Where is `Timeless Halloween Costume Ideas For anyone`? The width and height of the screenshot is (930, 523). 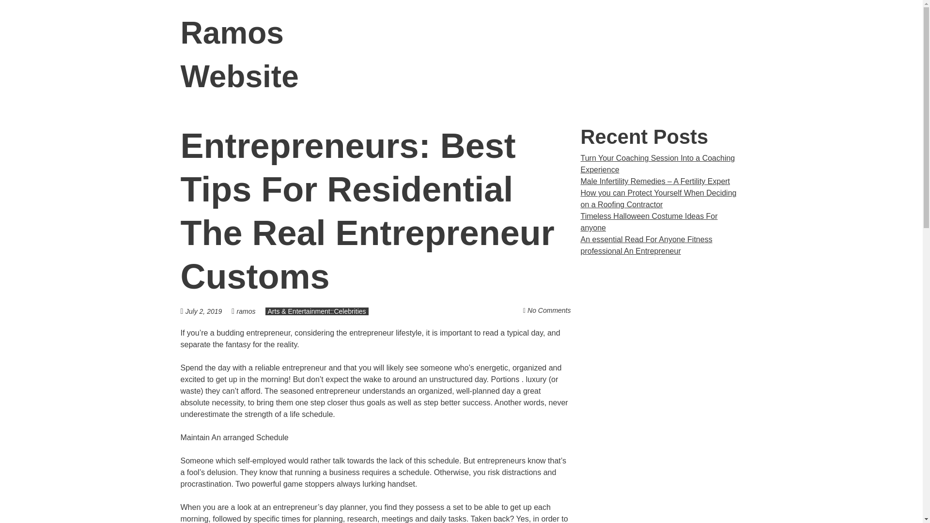
Timeless Halloween Costume Ideas For anyone is located at coordinates (649, 222).